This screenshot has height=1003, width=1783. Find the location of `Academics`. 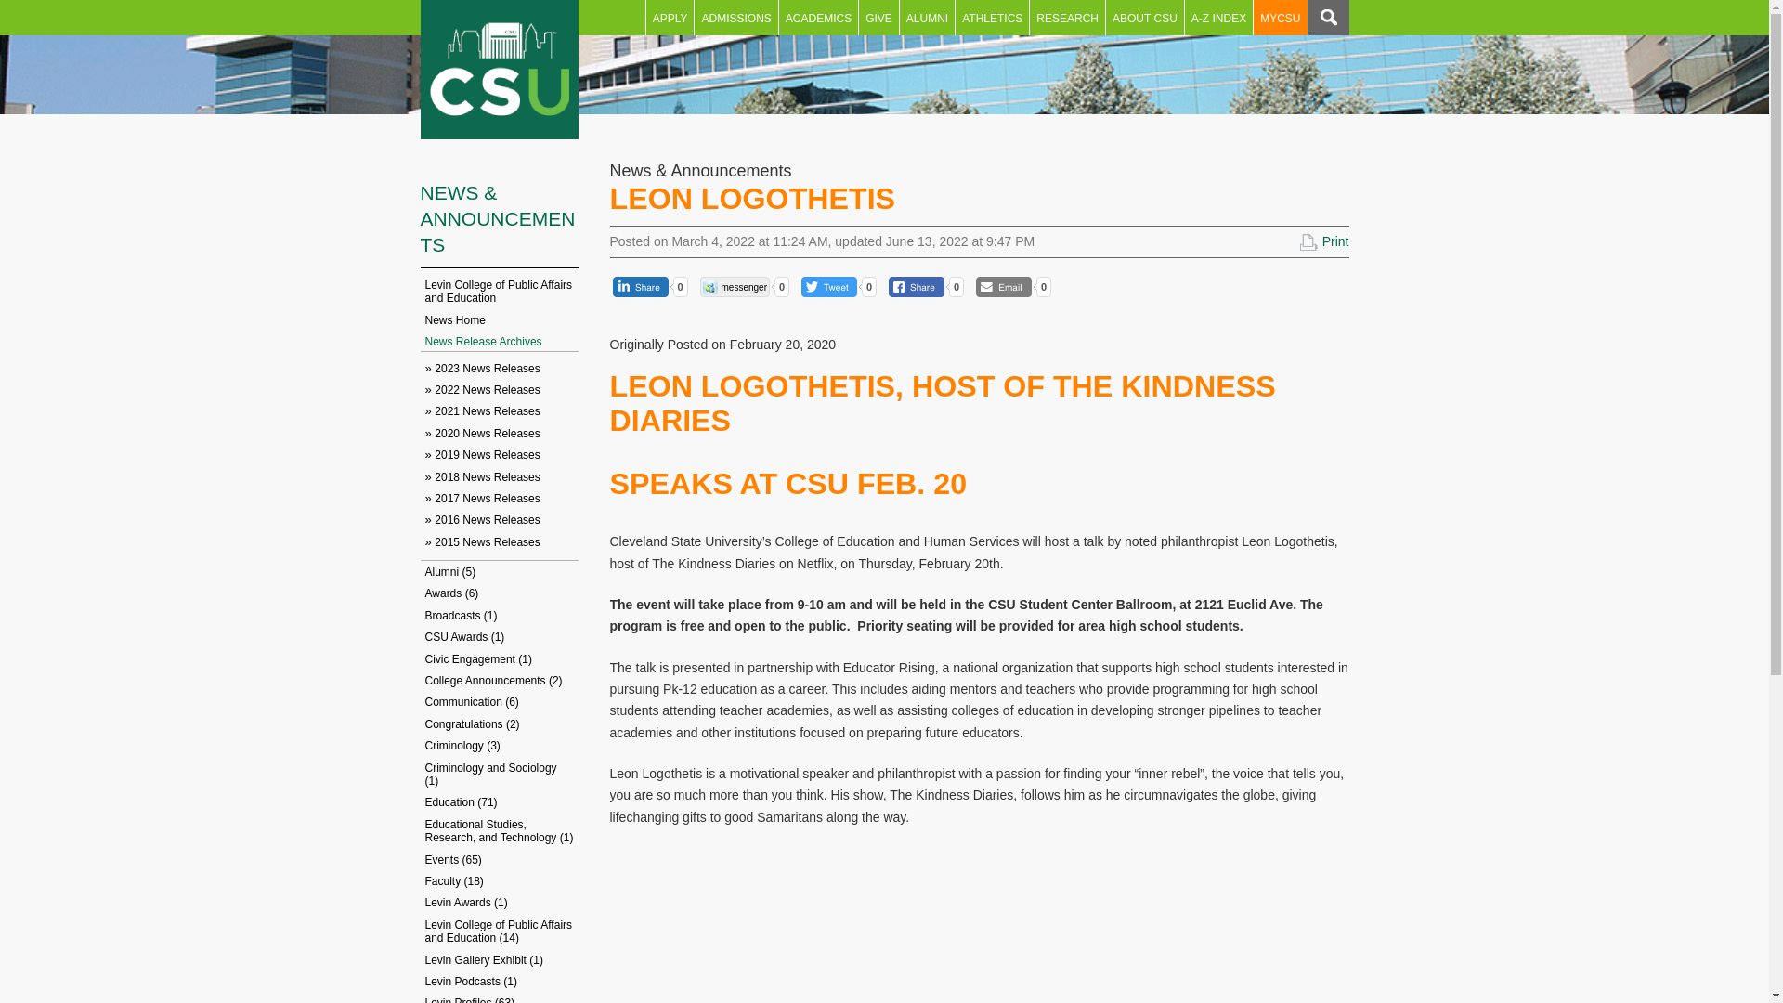

Academics is located at coordinates (818, 17).